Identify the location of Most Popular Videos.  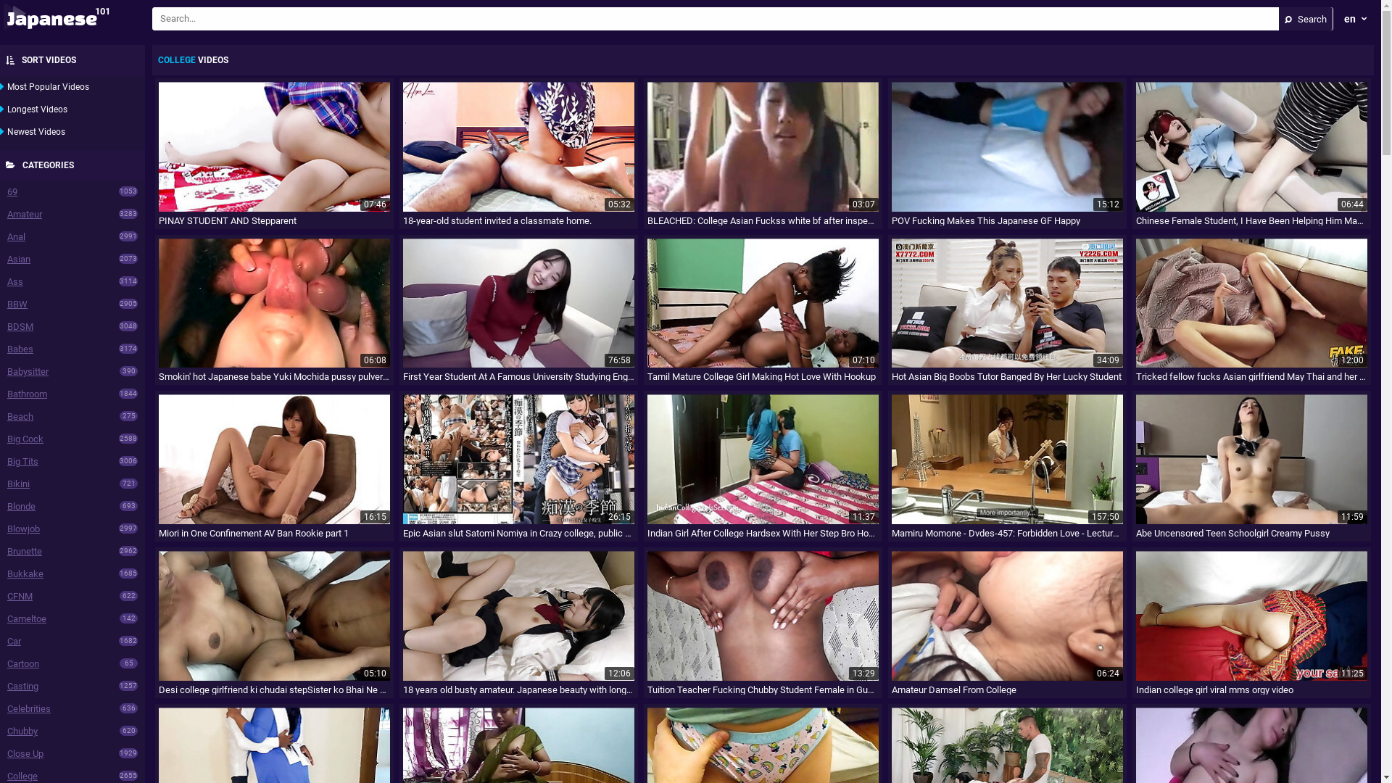
(48, 87).